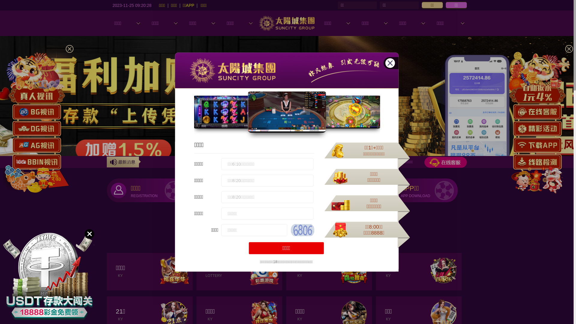 The height and width of the screenshot is (324, 576). I want to click on 2023-11-25 09:20:26, so click(132, 5).